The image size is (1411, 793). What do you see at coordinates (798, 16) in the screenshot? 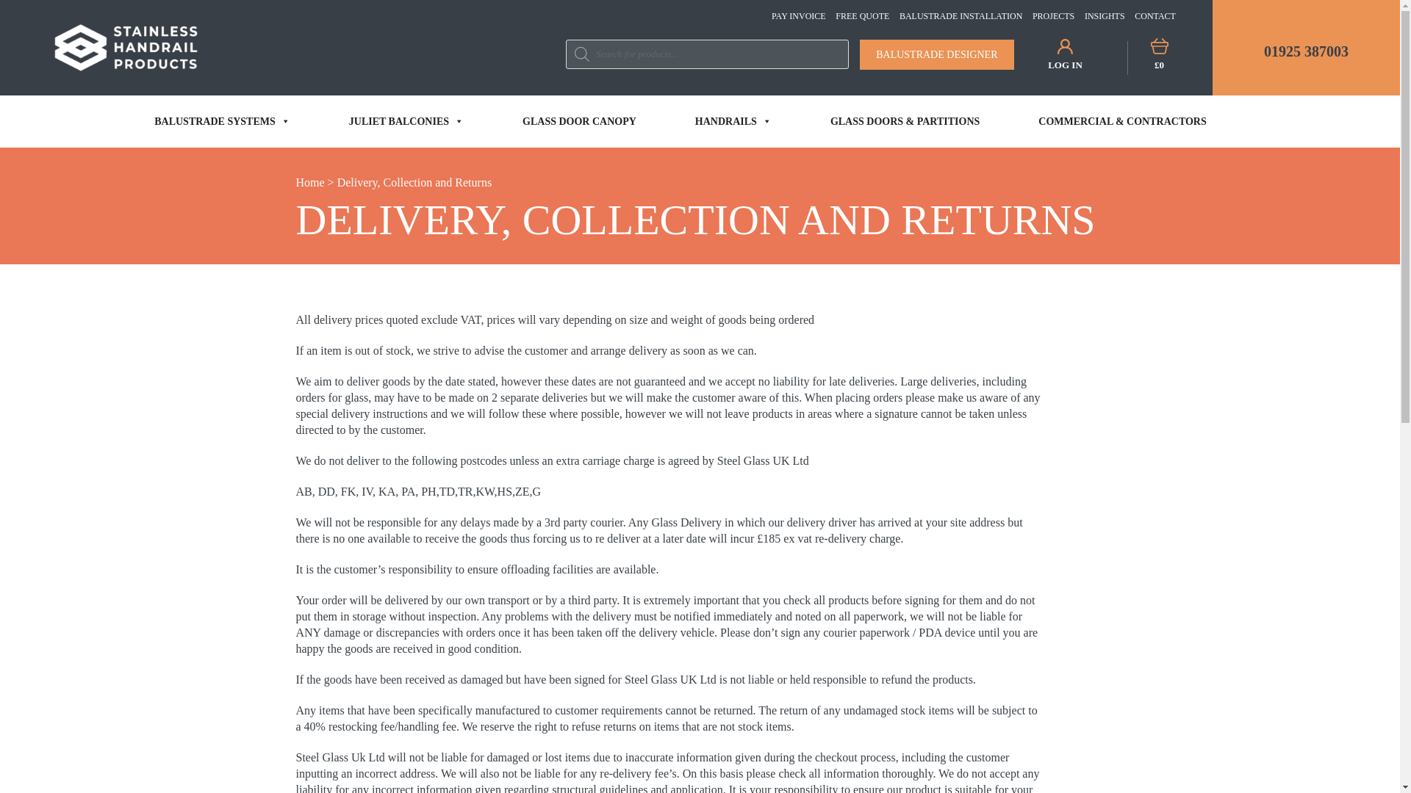
I see `PAY INVOICE` at bounding box center [798, 16].